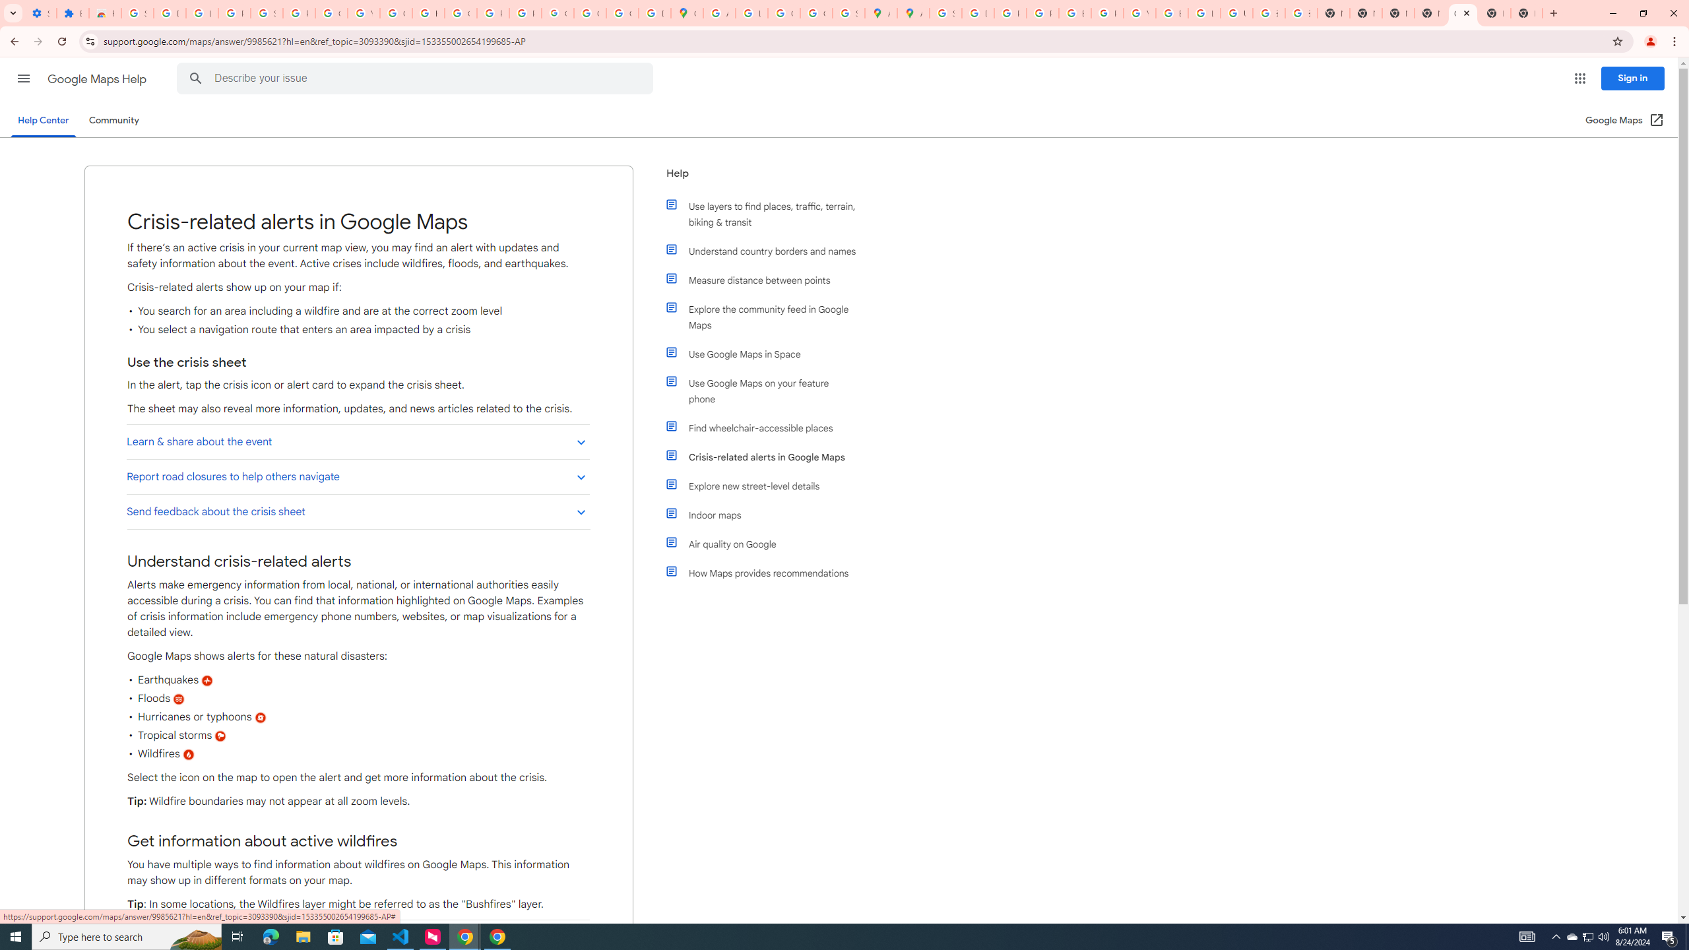 The width and height of the screenshot is (1689, 950). I want to click on Privacy Help Center - Policies Help, so click(1042, 13).